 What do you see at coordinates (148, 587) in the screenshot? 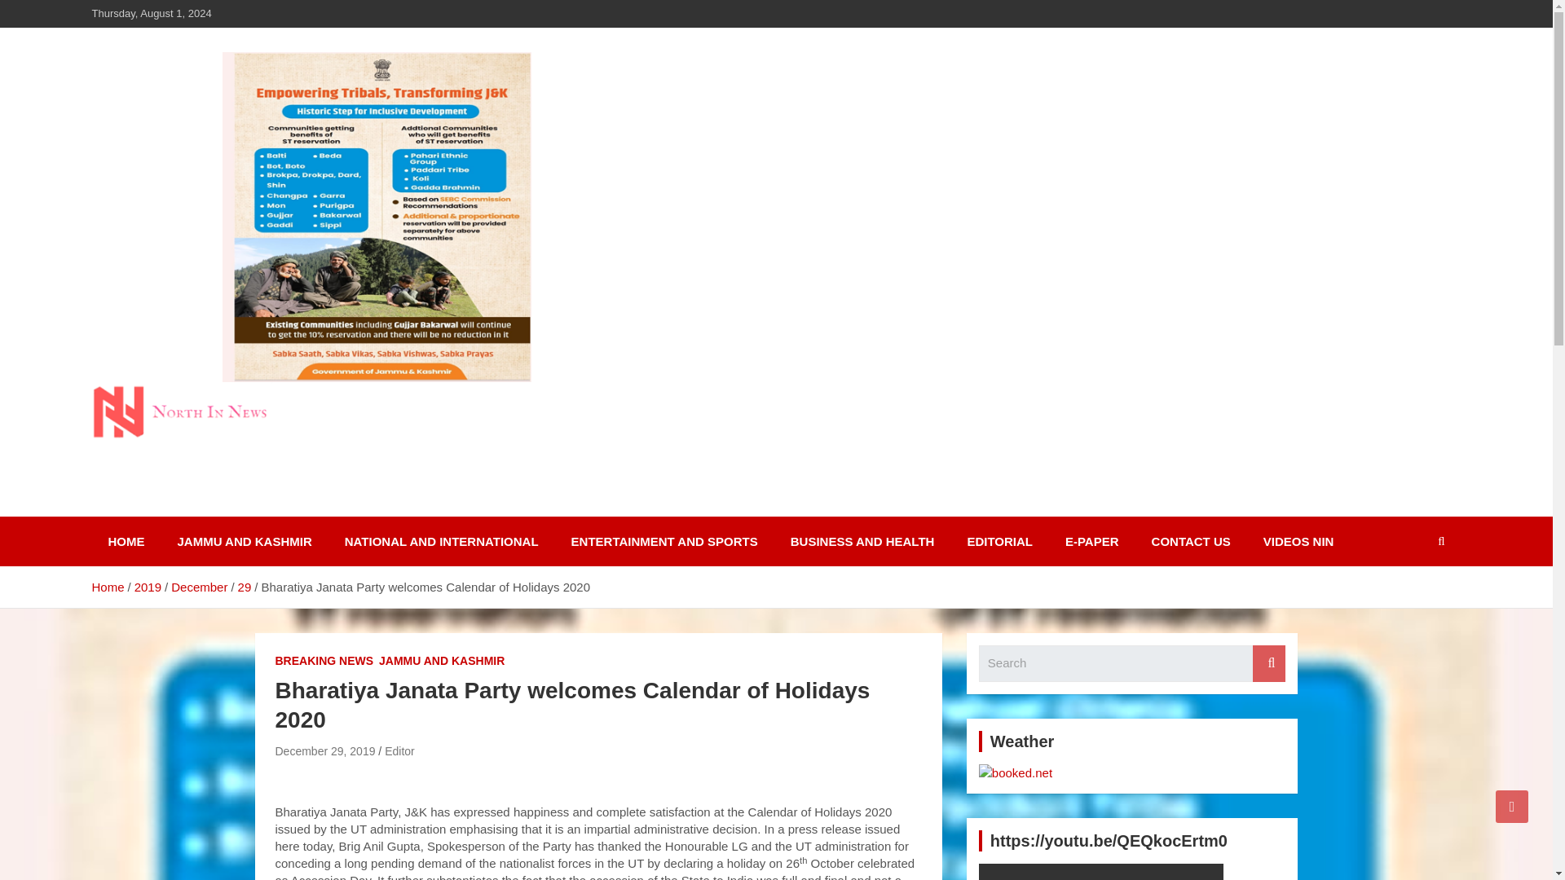
I see `2019` at bounding box center [148, 587].